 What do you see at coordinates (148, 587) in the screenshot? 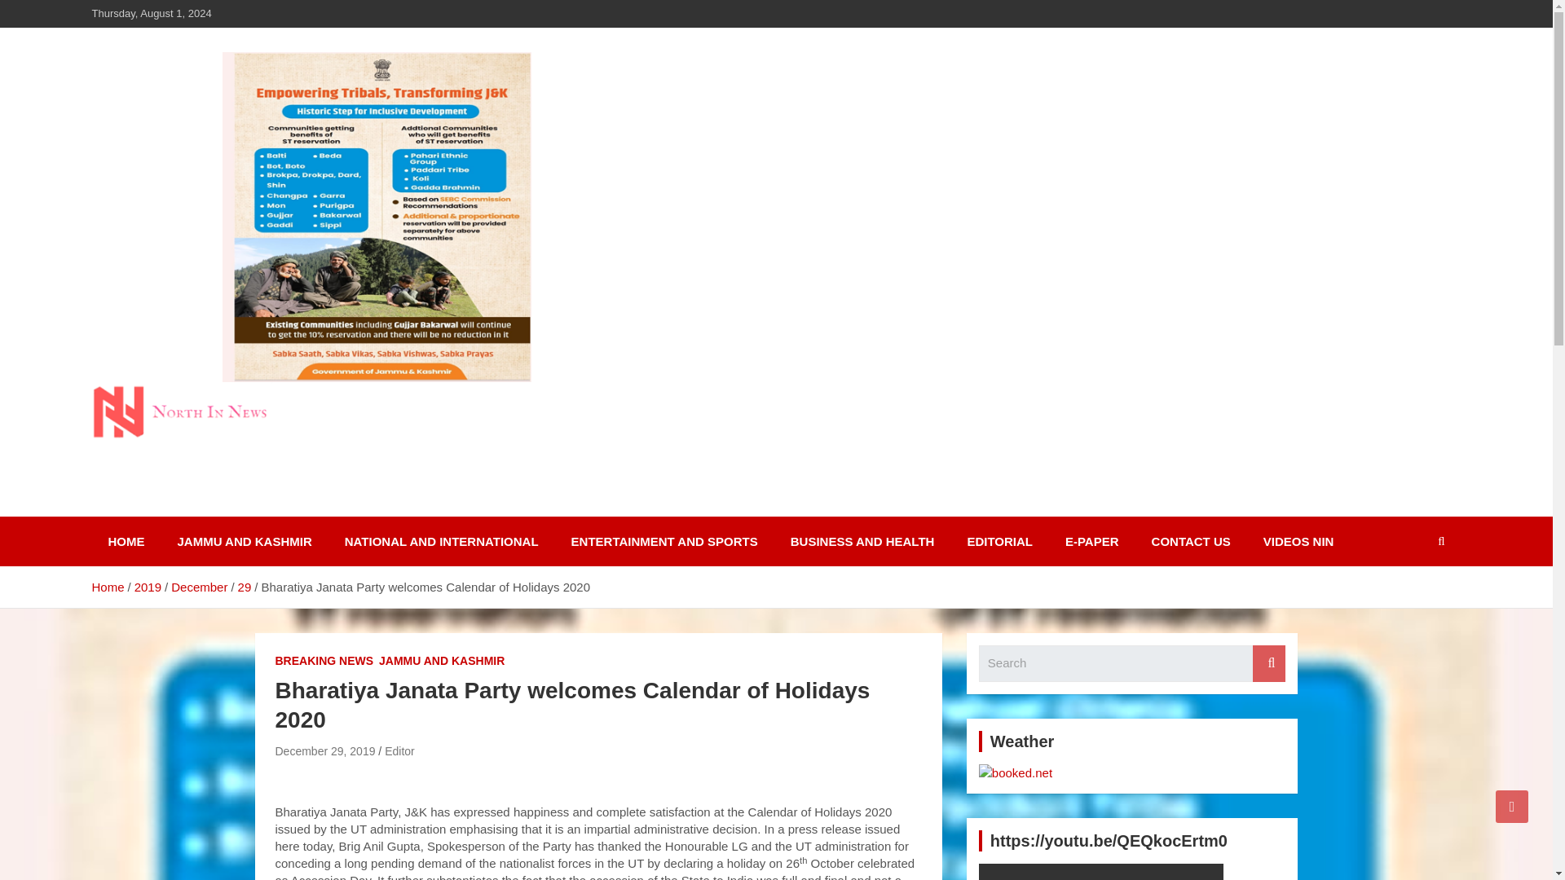
I see `2019` at bounding box center [148, 587].